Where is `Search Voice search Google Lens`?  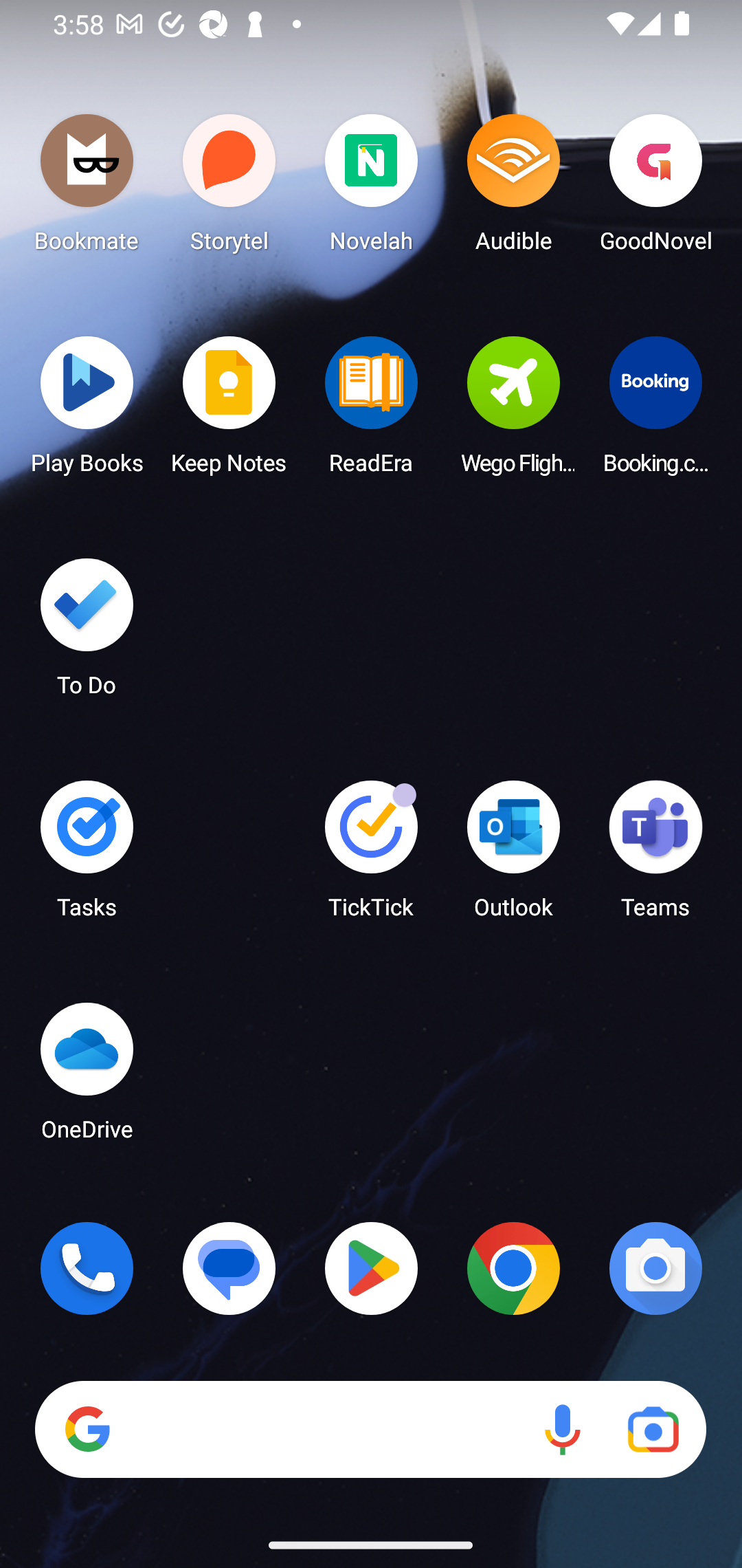 Search Voice search Google Lens is located at coordinates (370, 1430).